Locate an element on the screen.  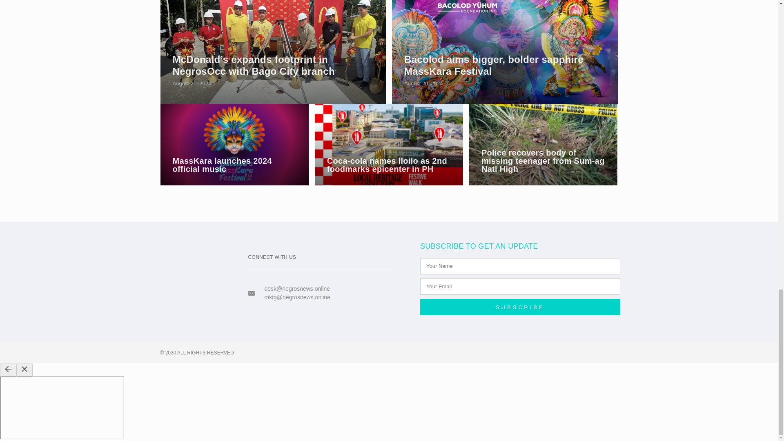
MassKara launches 2024 official music is located at coordinates (222, 165).